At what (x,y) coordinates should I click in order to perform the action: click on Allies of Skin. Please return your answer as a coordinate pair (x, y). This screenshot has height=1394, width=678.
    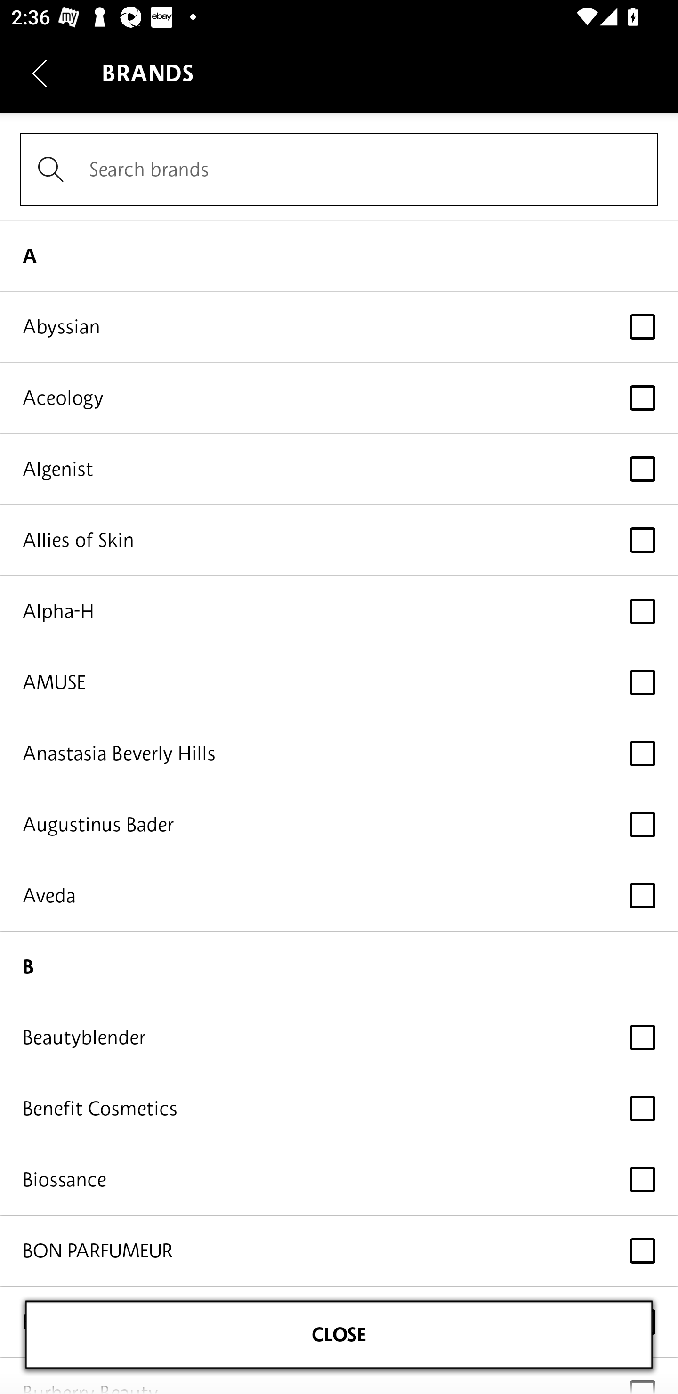
    Looking at the image, I should click on (339, 540).